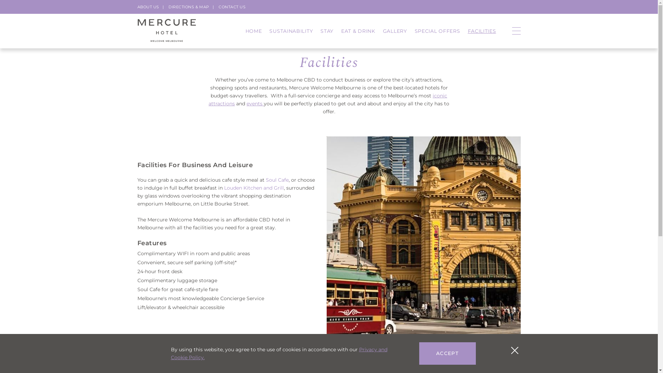 This screenshot has width=663, height=373. I want to click on ACCEPT, so click(448, 354).